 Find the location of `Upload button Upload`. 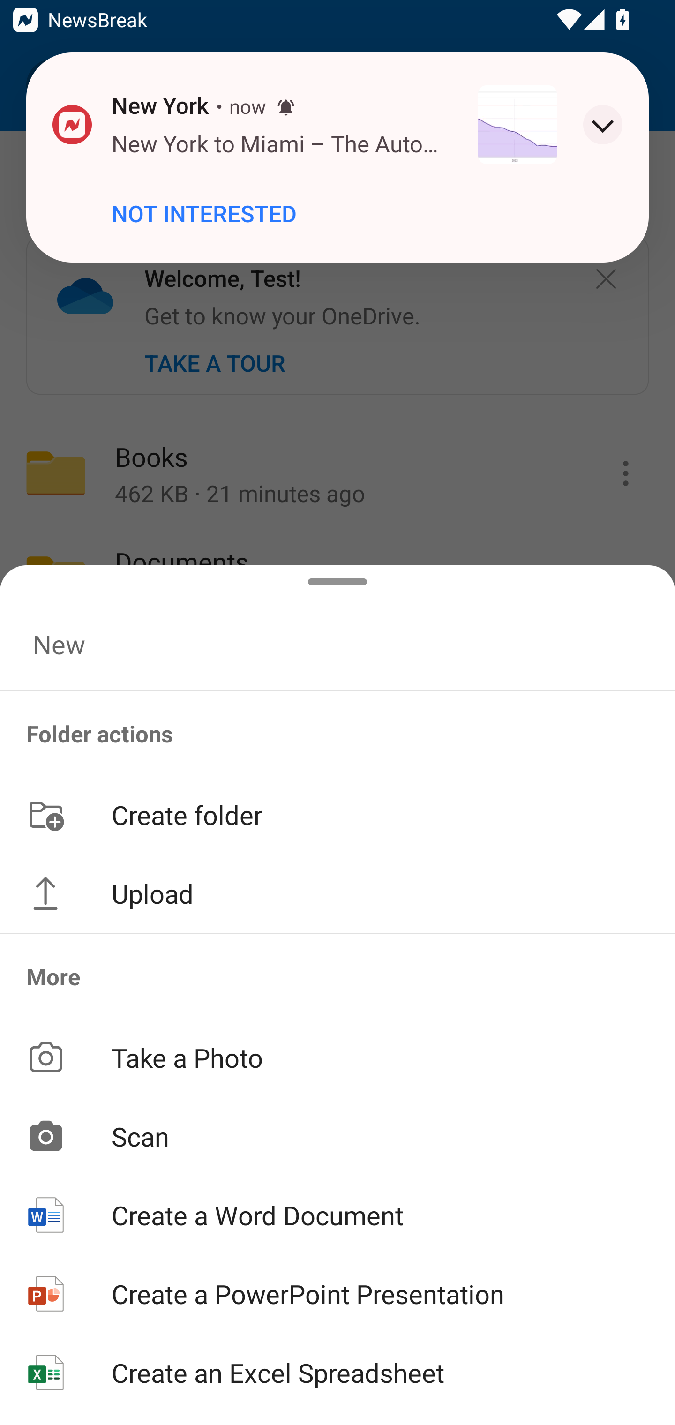

Upload button Upload is located at coordinates (337, 893).